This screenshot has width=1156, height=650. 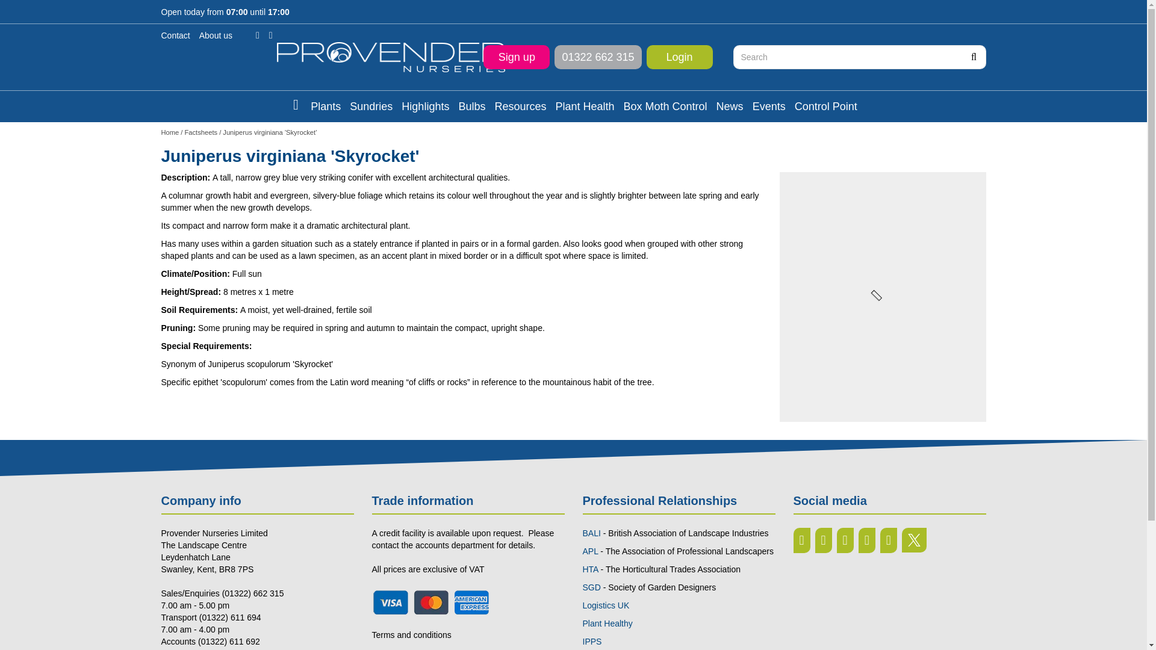 What do you see at coordinates (666, 106) in the screenshot?
I see `Box Moth Control` at bounding box center [666, 106].